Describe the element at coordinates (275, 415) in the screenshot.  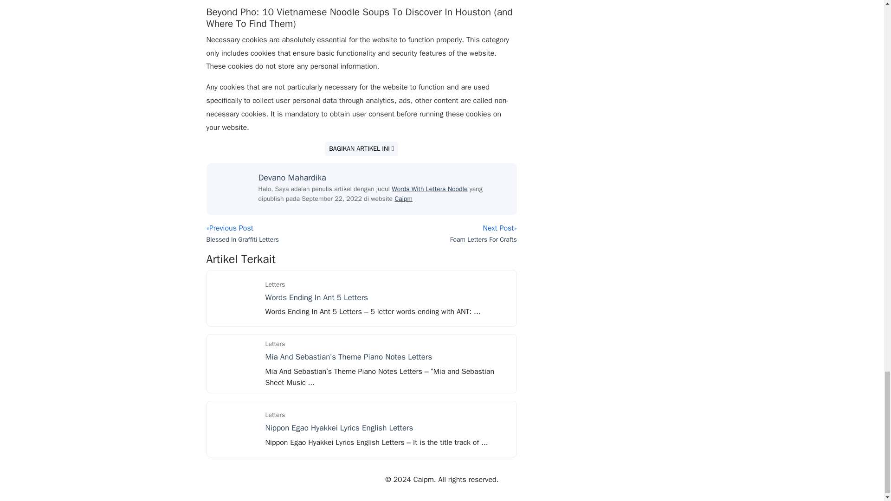
I see `Letters` at that location.